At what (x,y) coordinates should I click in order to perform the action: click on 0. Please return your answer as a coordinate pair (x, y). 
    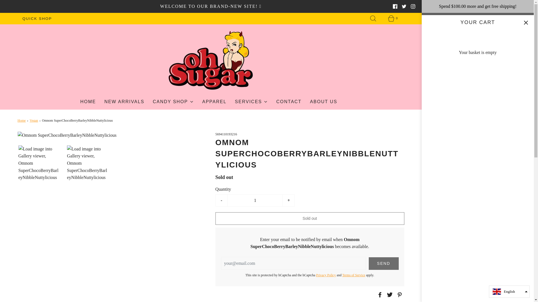
    Looking at the image, I should click on (393, 18).